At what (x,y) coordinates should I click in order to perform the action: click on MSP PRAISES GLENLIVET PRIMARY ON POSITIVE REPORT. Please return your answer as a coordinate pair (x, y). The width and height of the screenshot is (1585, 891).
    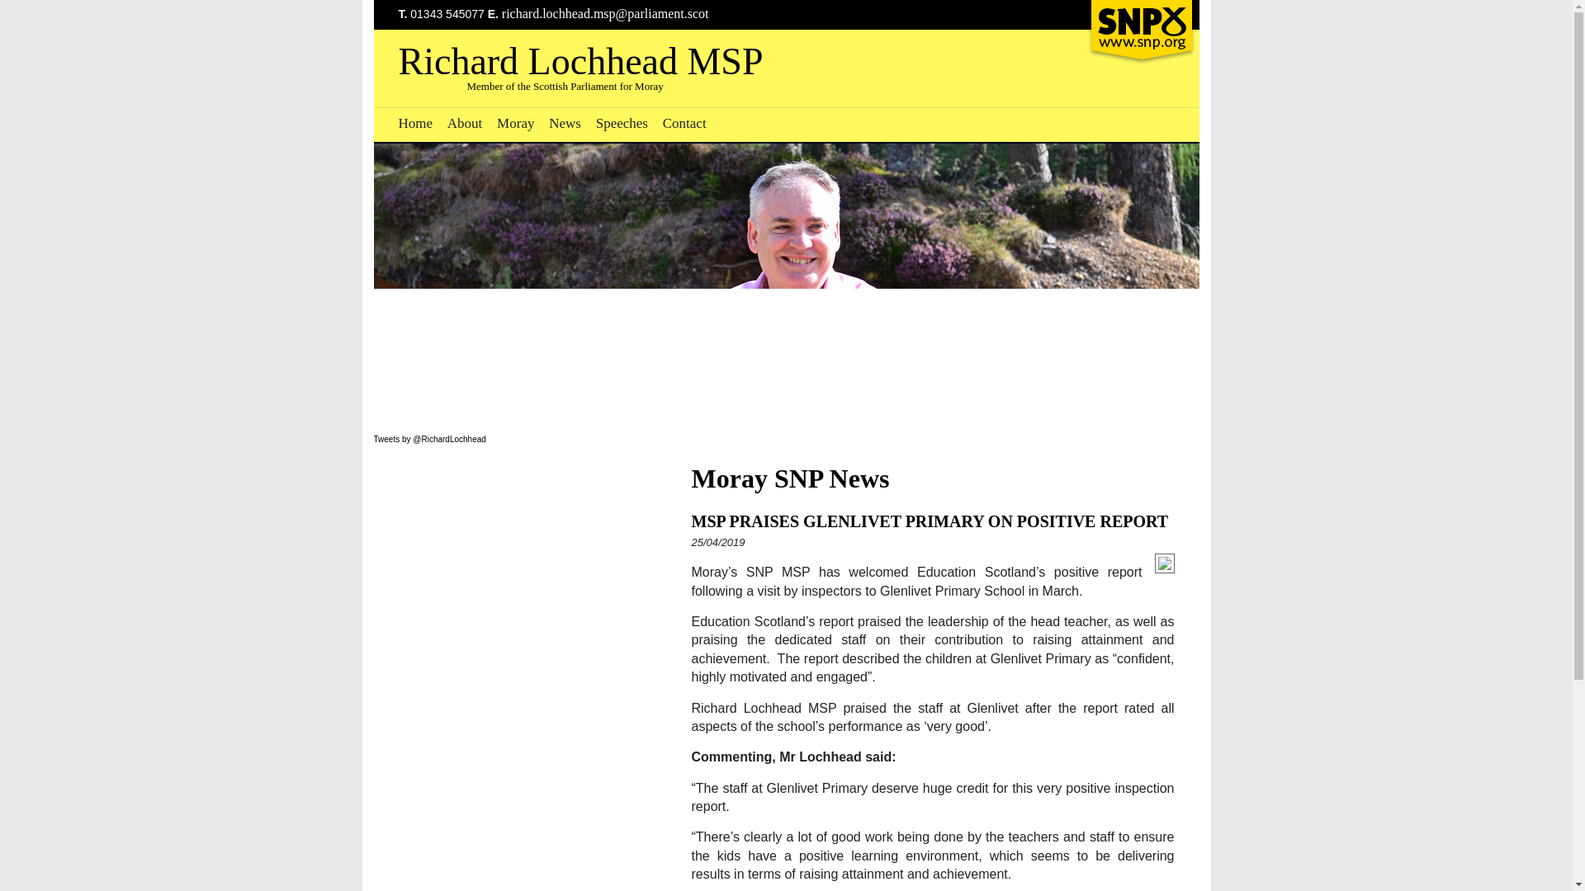
    Looking at the image, I should click on (930, 521).